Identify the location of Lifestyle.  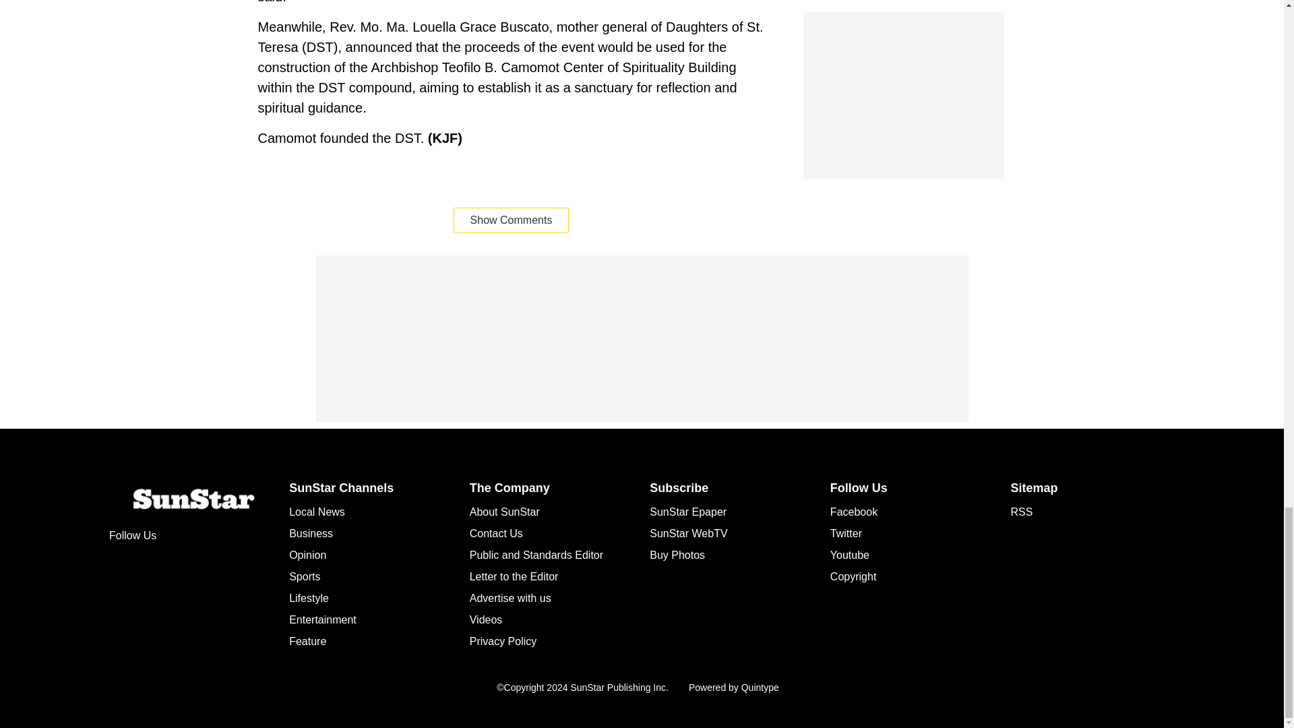
(309, 599).